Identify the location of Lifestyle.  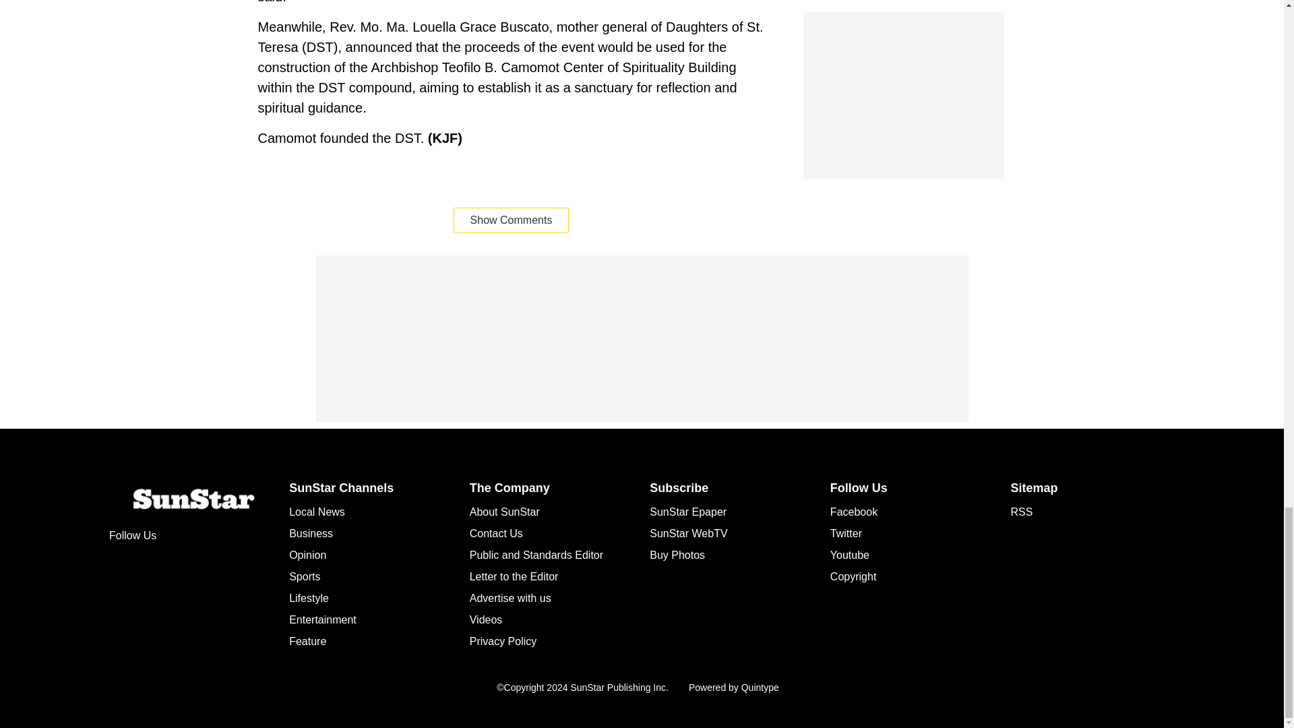
(309, 599).